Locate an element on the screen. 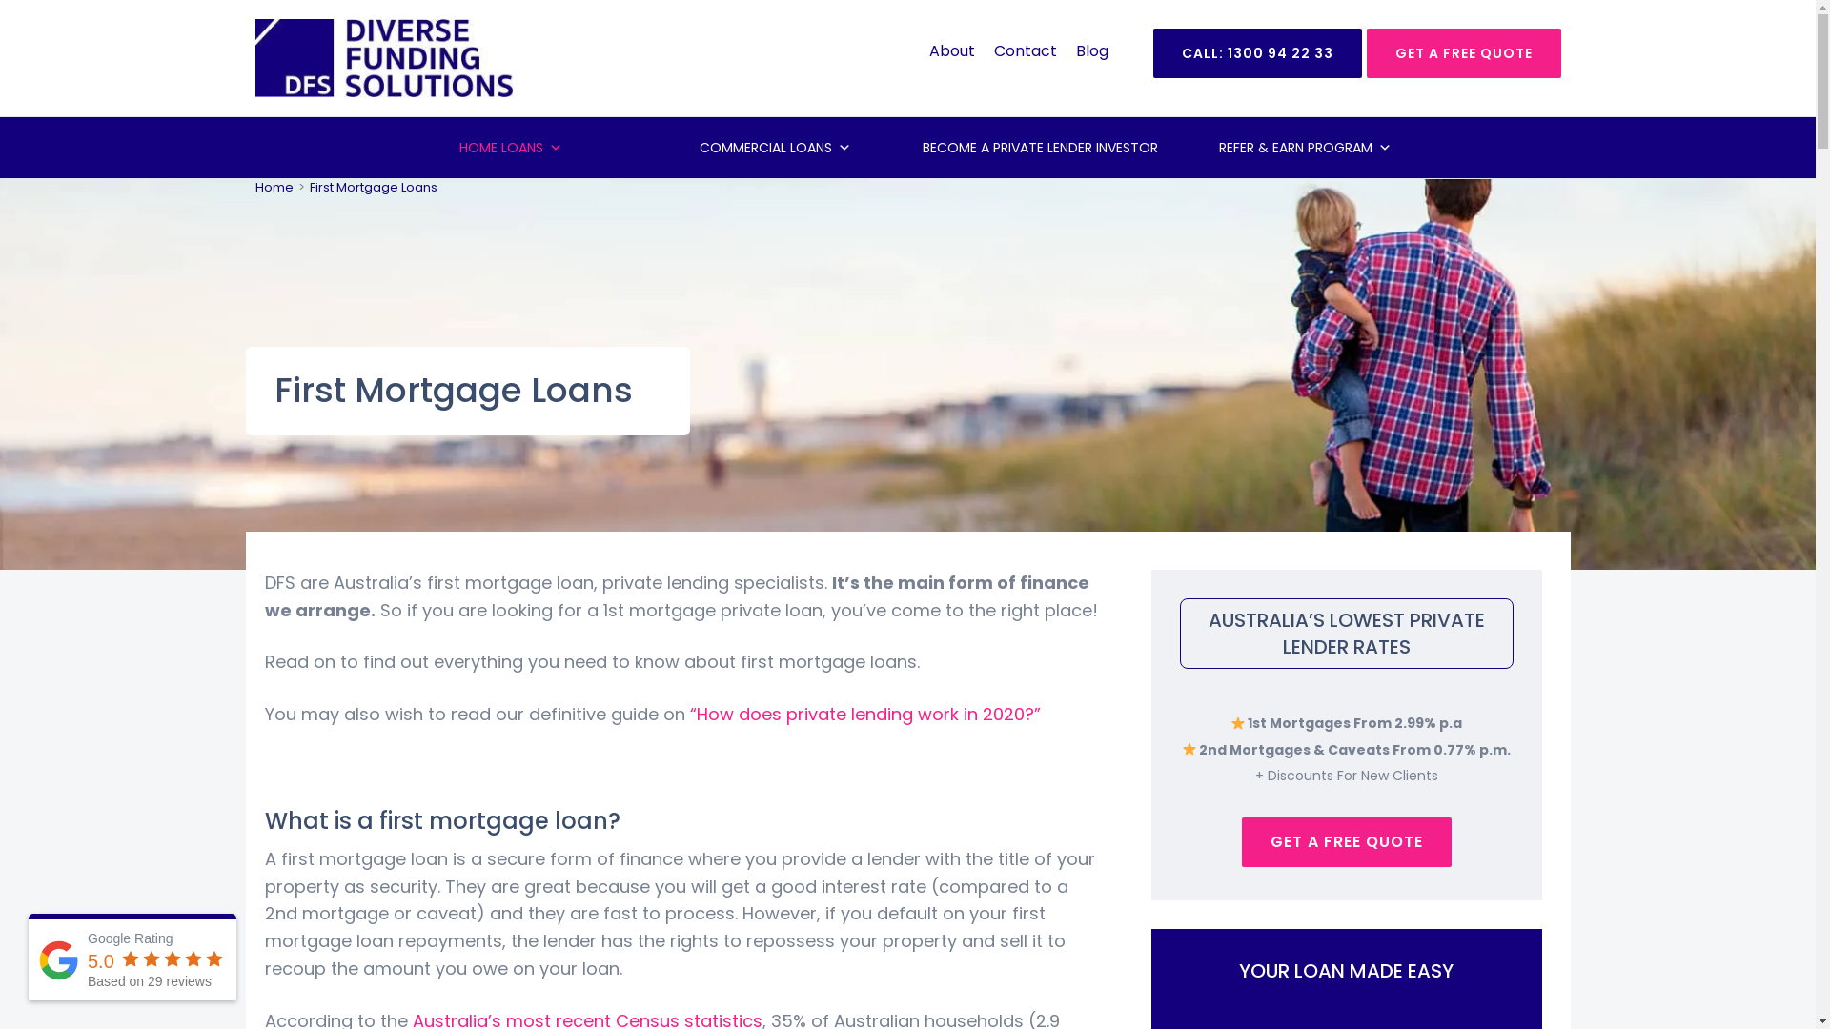 Image resolution: width=1830 pixels, height=1029 pixels. CALL: 1300 94 22 33 is located at coordinates (1258, 53).